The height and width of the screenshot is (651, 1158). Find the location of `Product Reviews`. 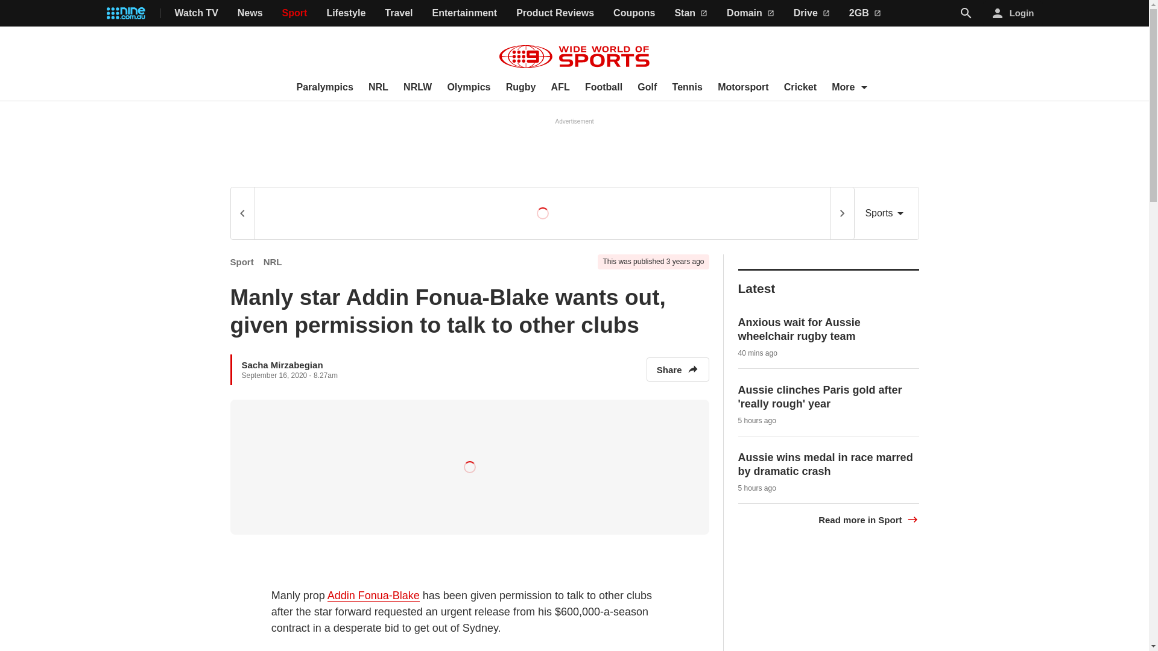

Product Reviews is located at coordinates (555, 13).